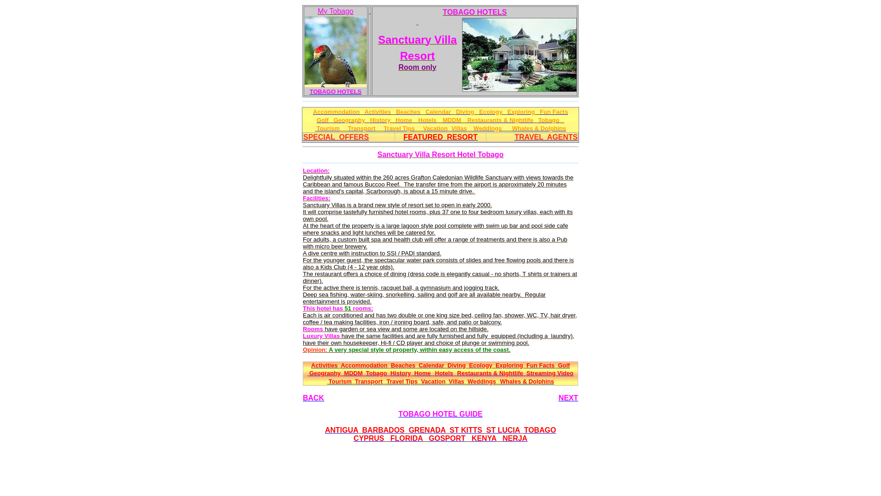  Describe the element at coordinates (404, 119) in the screenshot. I see `Home` at that location.